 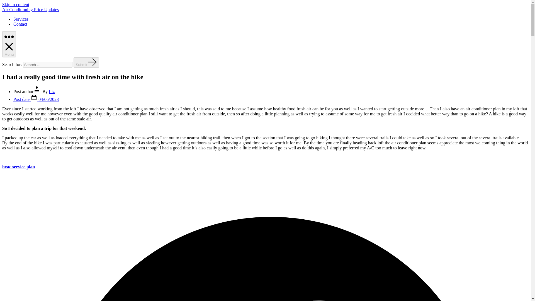 What do you see at coordinates (21, 19) in the screenshot?
I see `Services` at bounding box center [21, 19].